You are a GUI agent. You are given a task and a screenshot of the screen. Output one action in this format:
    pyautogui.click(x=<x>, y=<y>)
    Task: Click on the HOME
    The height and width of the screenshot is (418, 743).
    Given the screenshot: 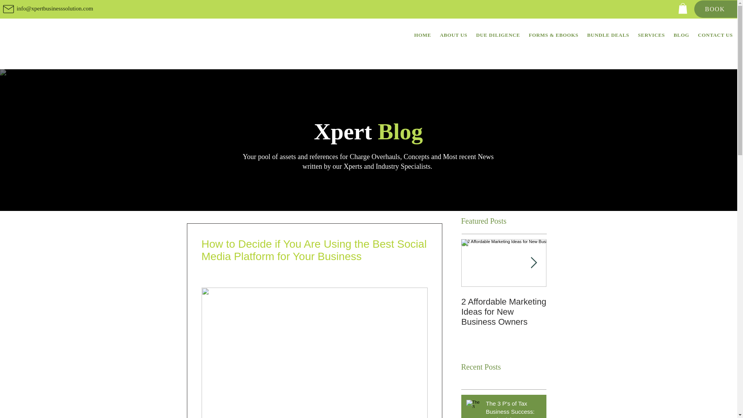 What is the action you would take?
    pyautogui.click(x=423, y=35)
    